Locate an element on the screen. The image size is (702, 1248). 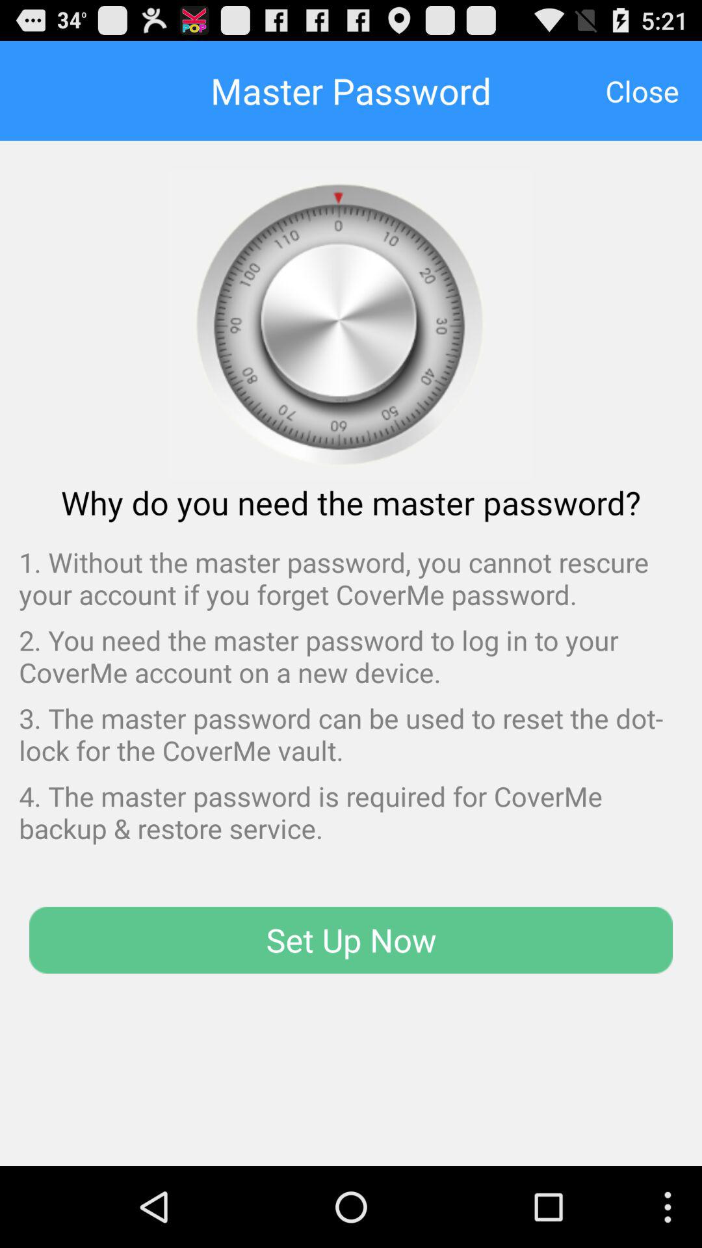
scroll until set up now button is located at coordinates (351, 940).